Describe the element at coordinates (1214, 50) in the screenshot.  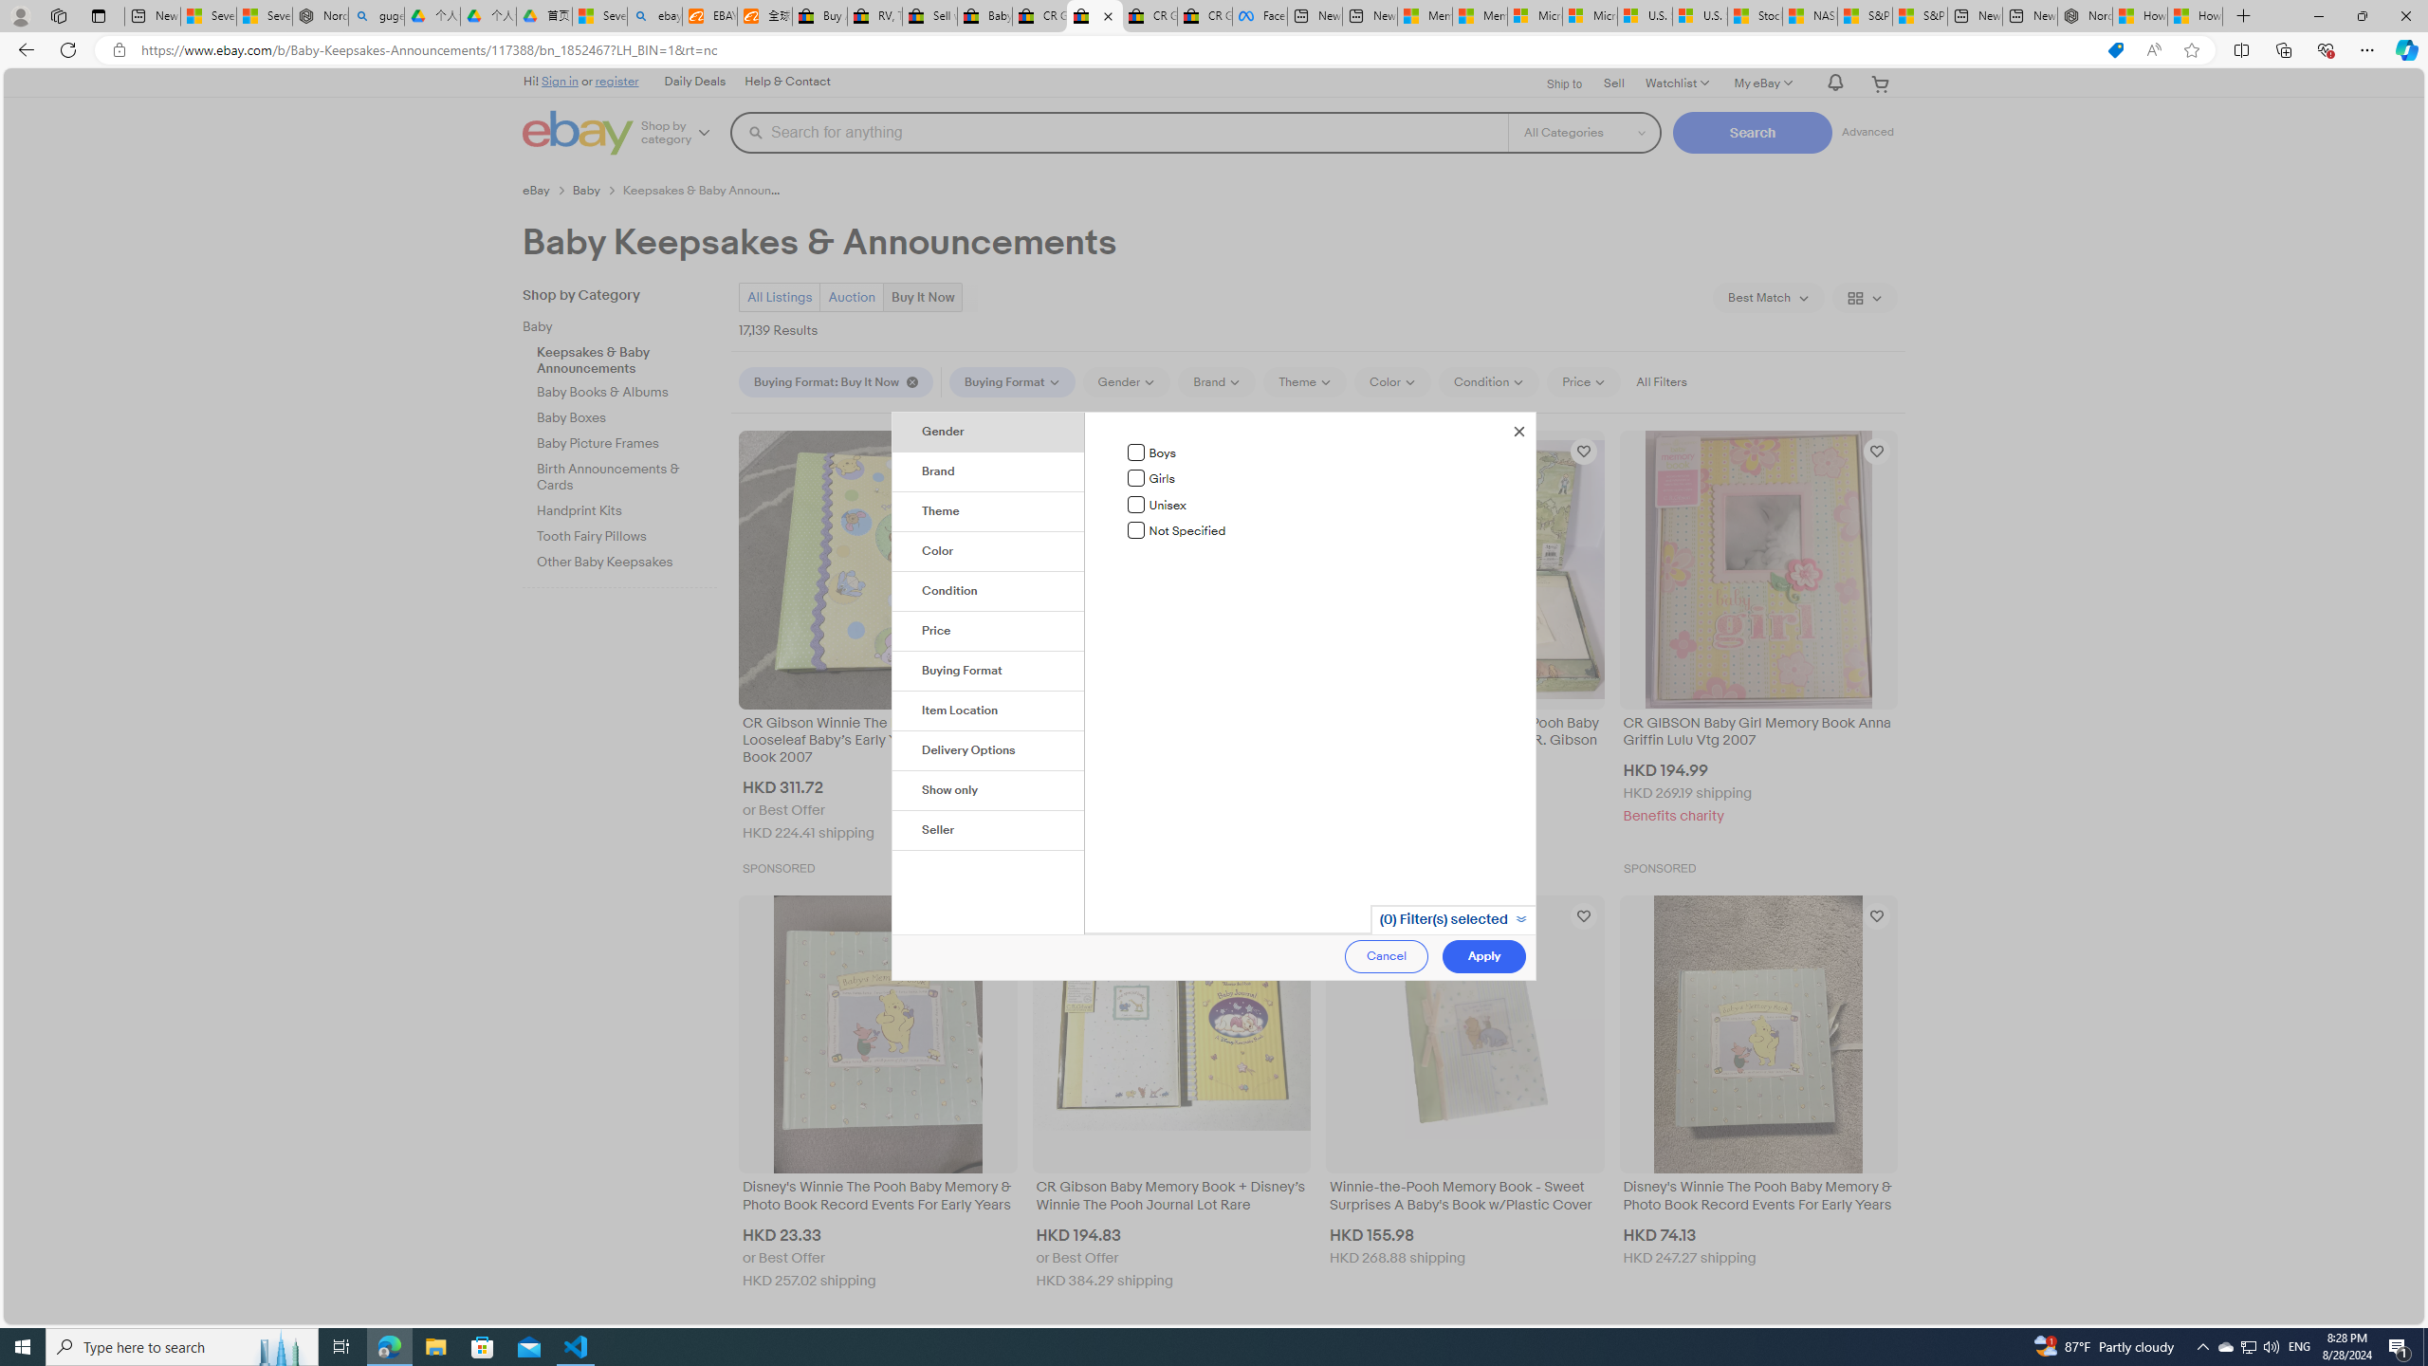
I see `App bar` at that location.